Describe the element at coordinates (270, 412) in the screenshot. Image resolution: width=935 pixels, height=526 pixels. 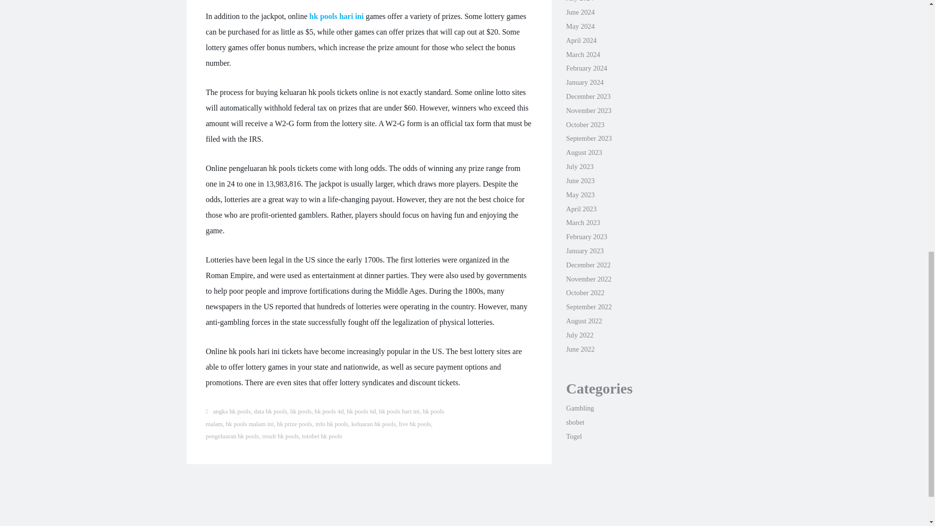
I see `data hk pools` at that location.